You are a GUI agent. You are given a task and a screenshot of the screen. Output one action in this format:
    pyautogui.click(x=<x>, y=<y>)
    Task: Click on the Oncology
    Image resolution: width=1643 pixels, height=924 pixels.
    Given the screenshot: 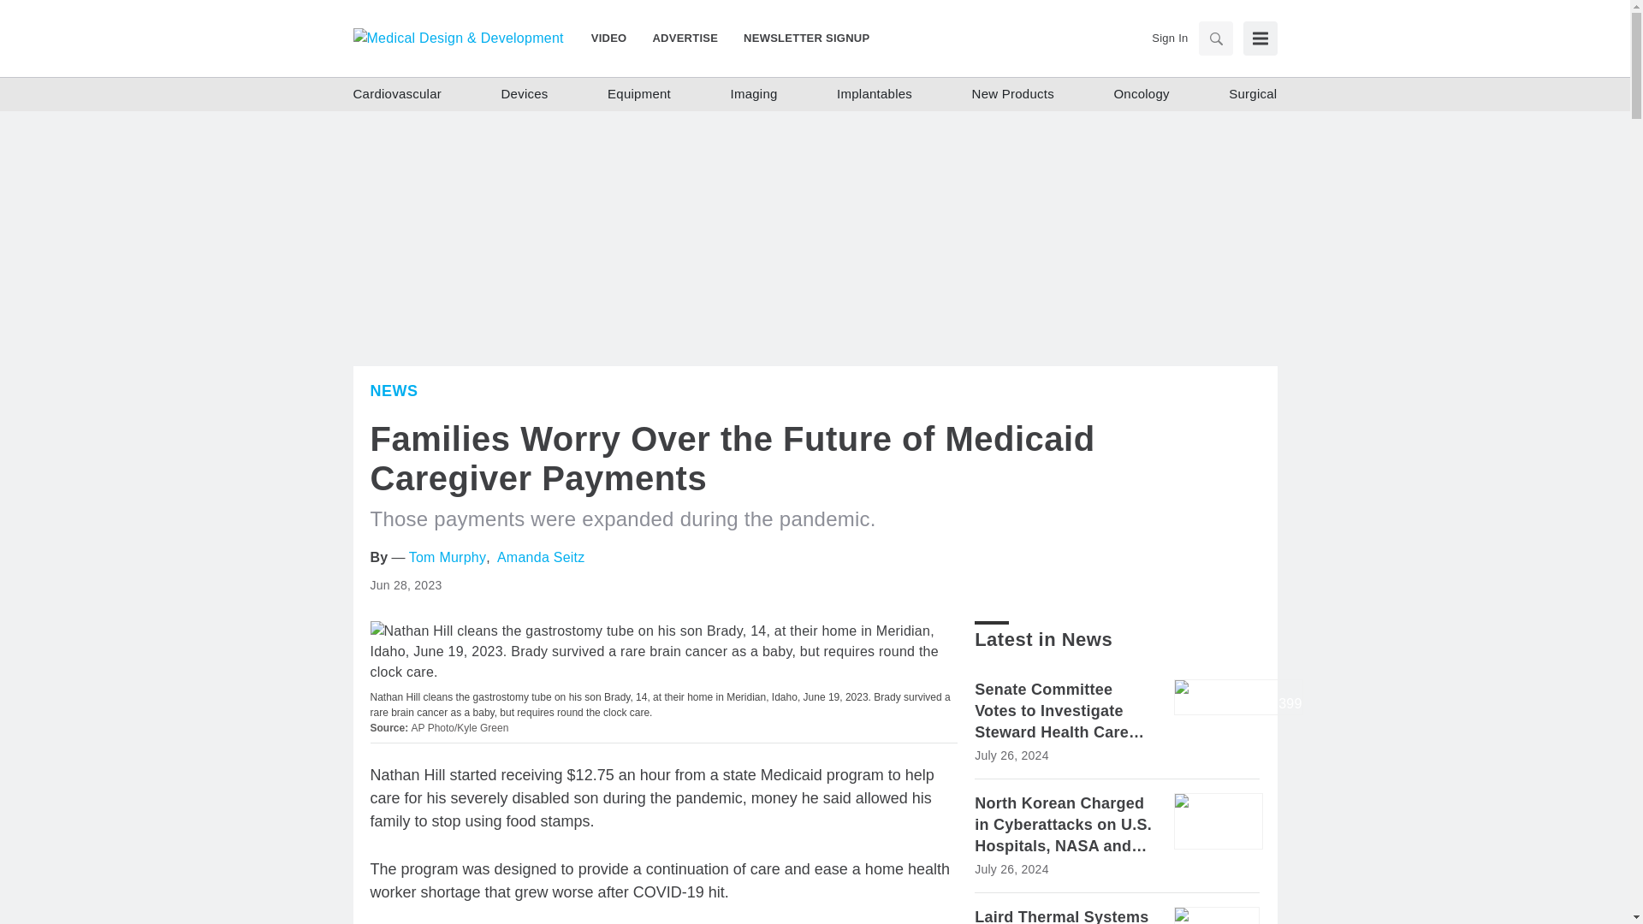 What is the action you would take?
    pyautogui.click(x=1141, y=94)
    